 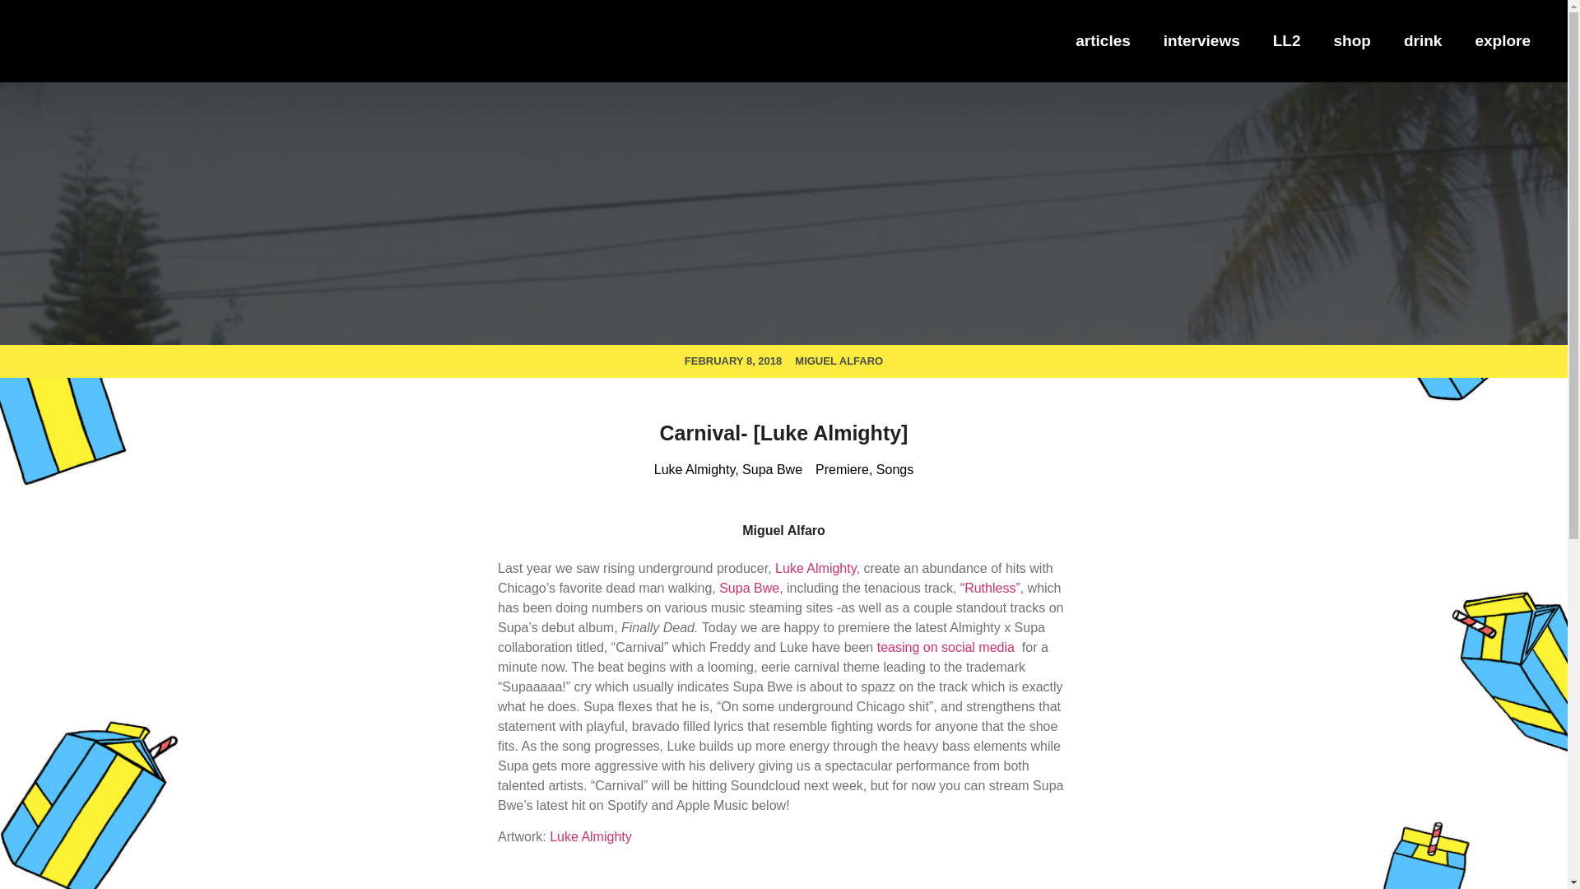 What do you see at coordinates (1103, 41) in the screenshot?
I see `articles` at bounding box center [1103, 41].